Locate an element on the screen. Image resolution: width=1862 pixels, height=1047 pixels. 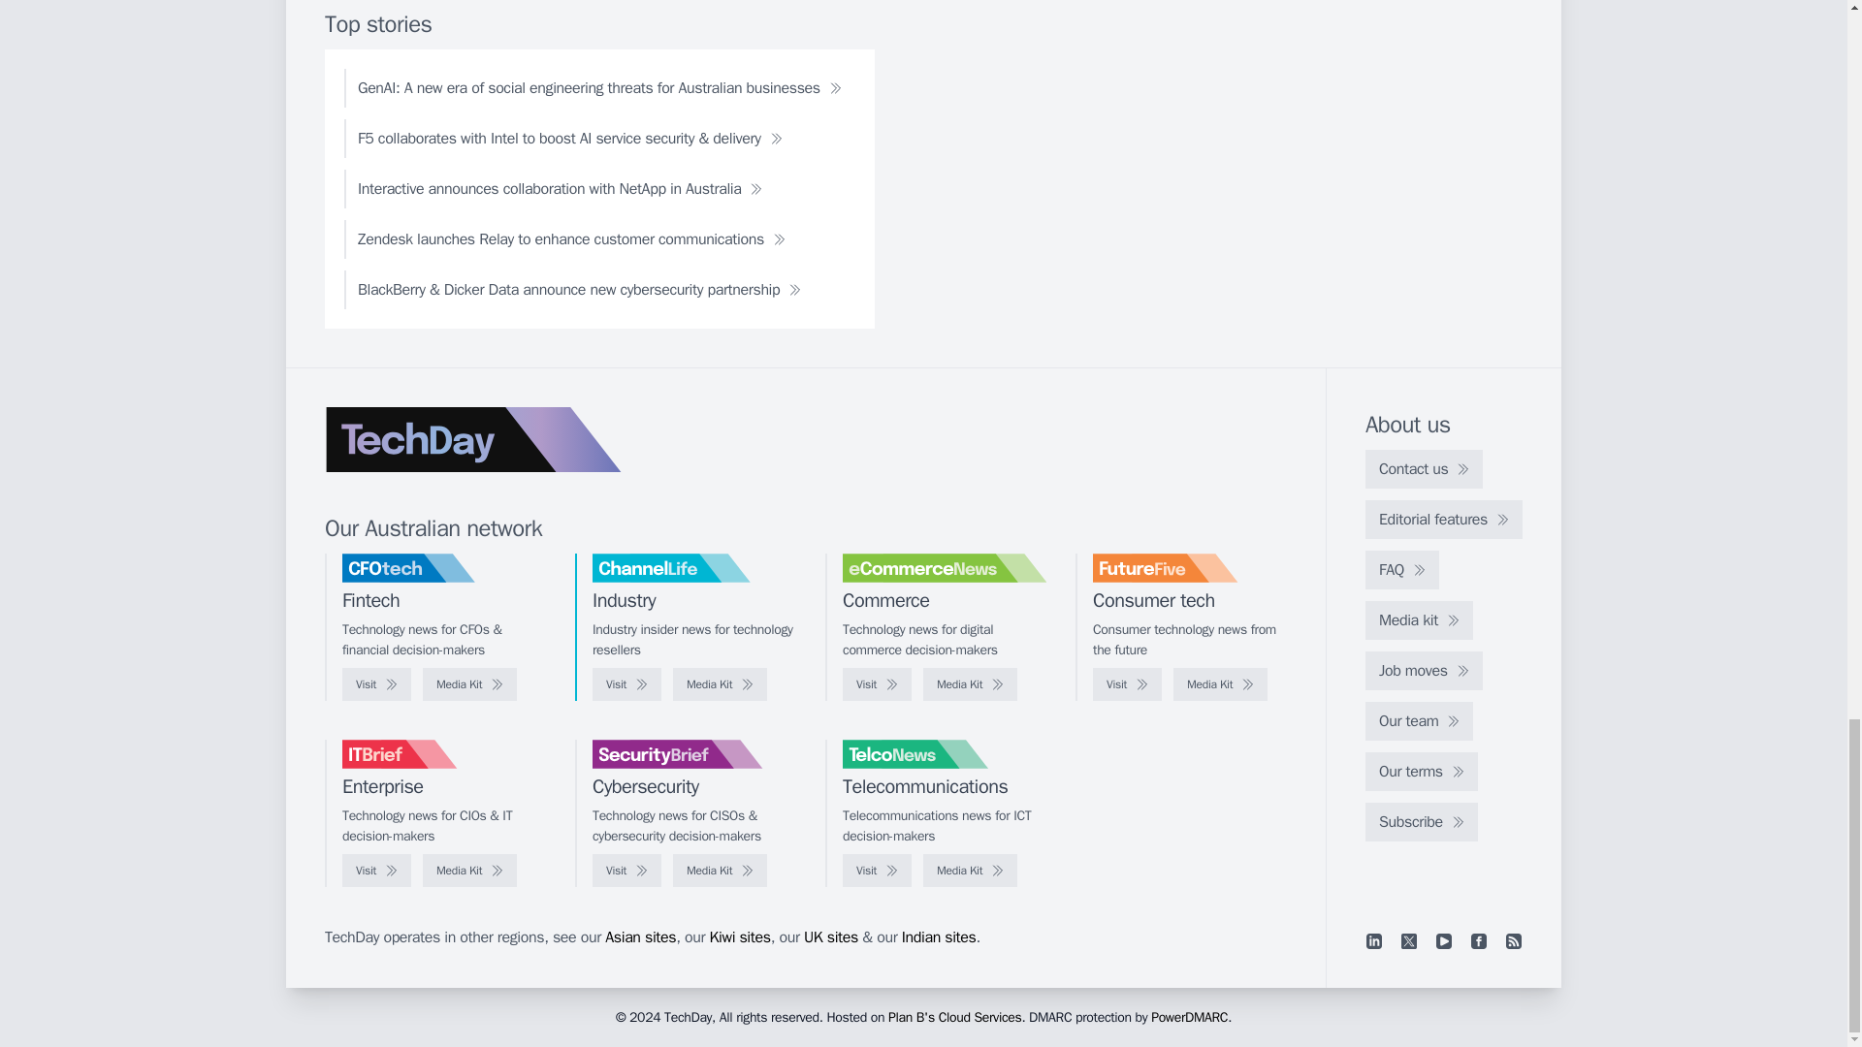
Media Kit is located at coordinates (970, 684).